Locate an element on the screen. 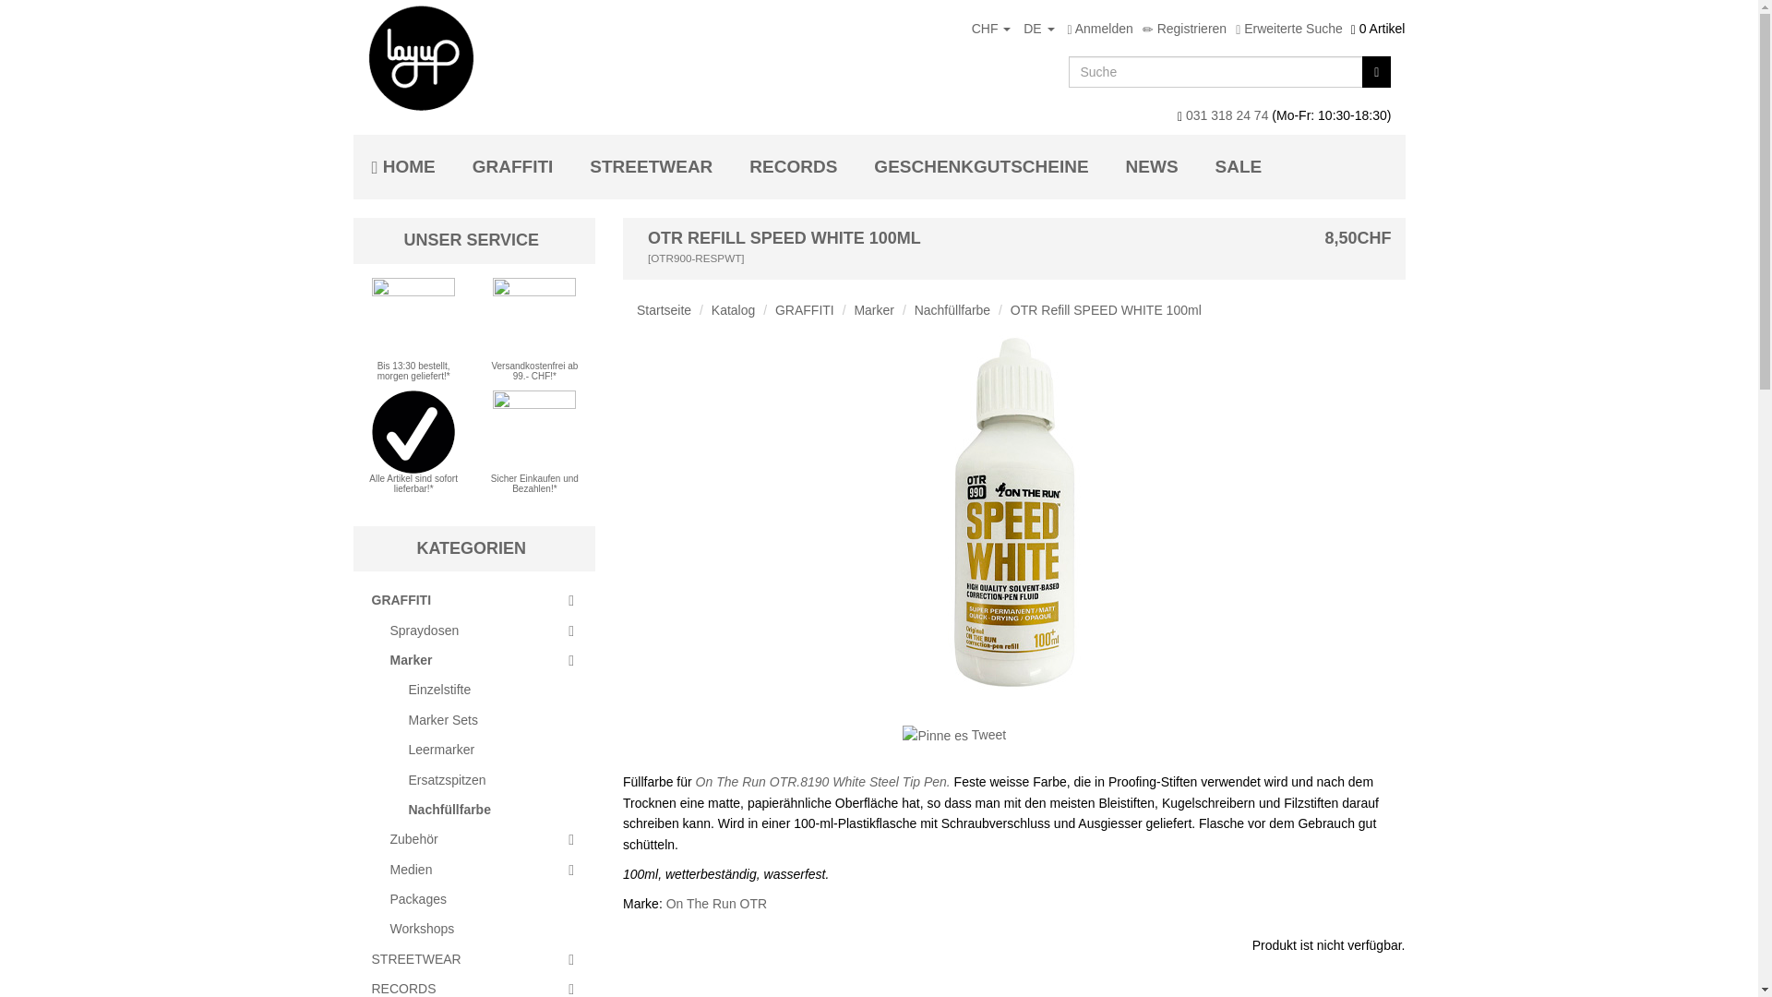 This screenshot has height=997, width=1772. HOME is located at coordinates (402, 166).